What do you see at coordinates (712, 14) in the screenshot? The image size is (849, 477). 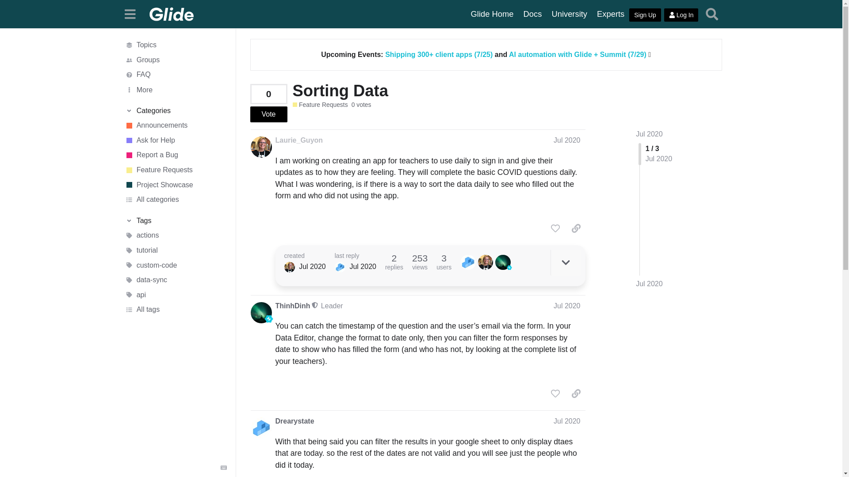 I see `Search` at bounding box center [712, 14].